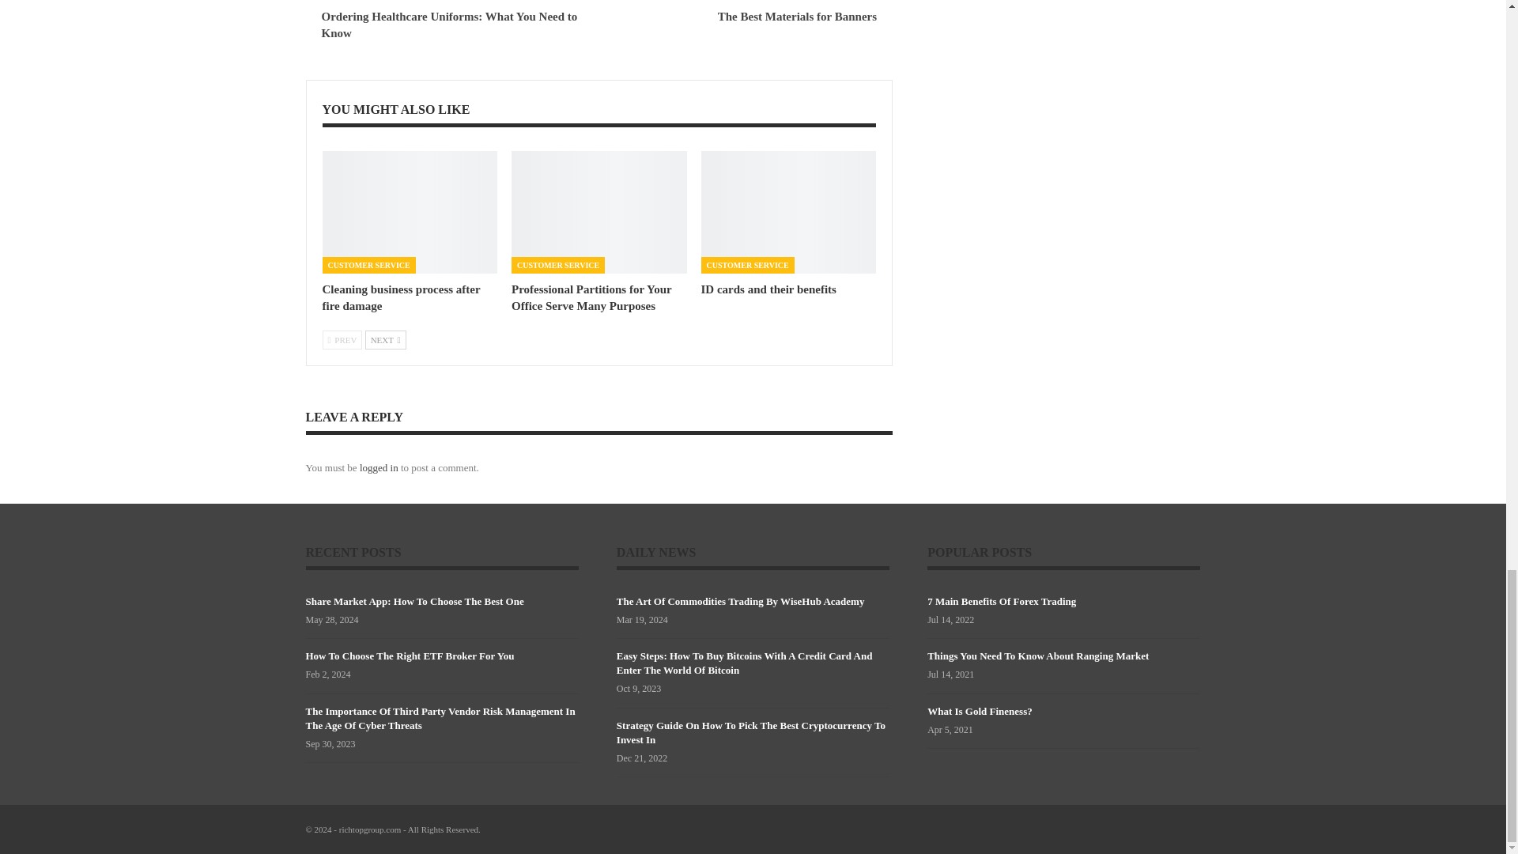 This screenshot has height=854, width=1518. I want to click on Cleaning business process after fire damage, so click(402, 297).